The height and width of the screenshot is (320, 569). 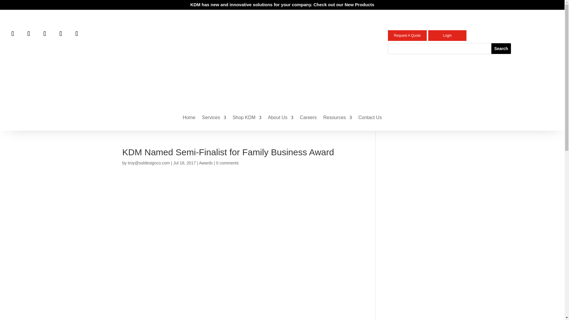 I want to click on Login, so click(x=447, y=36).